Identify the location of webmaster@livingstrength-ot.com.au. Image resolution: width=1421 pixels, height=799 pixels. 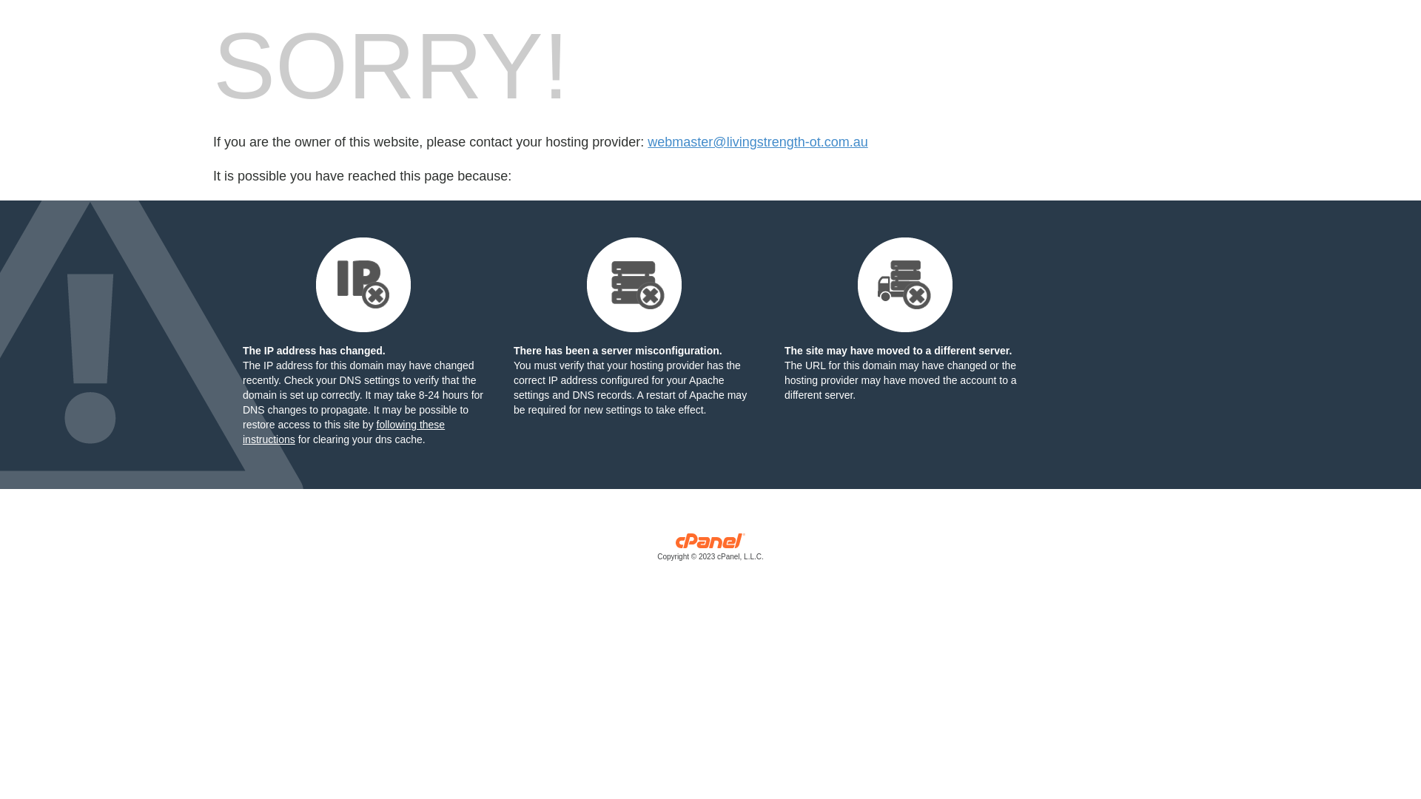
(758, 142).